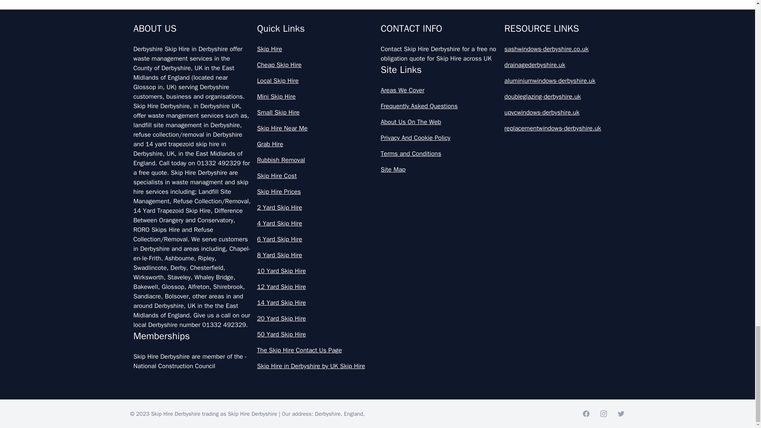 Image resolution: width=761 pixels, height=428 pixels. I want to click on aluminiumwindows-derbyshire.uk, so click(563, 81).